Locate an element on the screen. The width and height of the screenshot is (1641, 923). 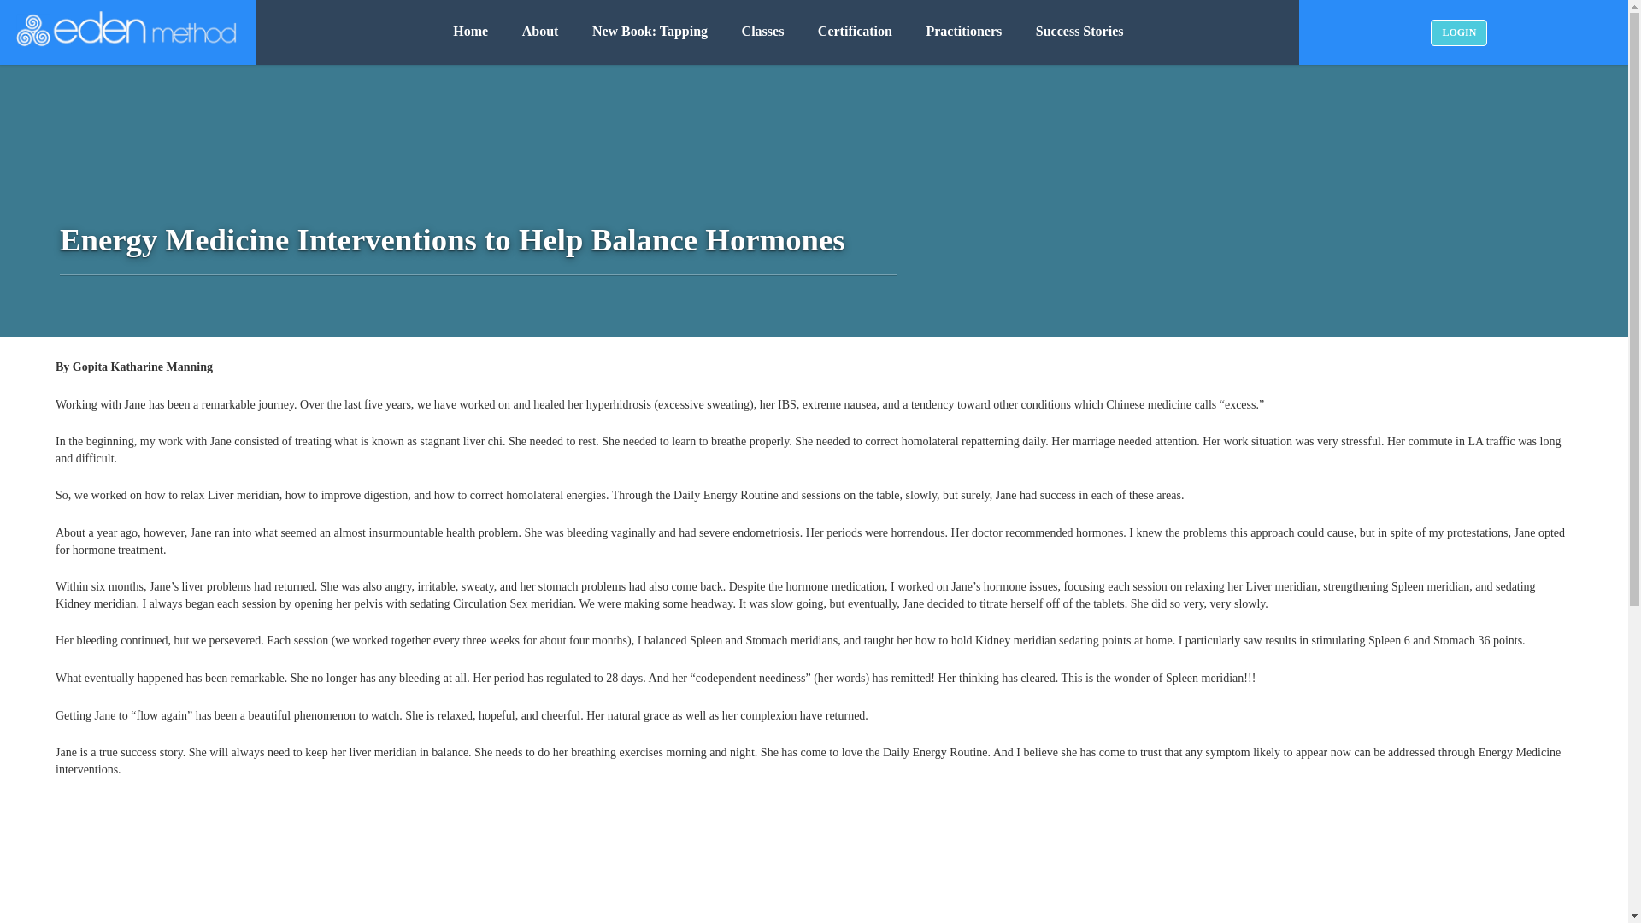
About is located at coordinates (540, 32).